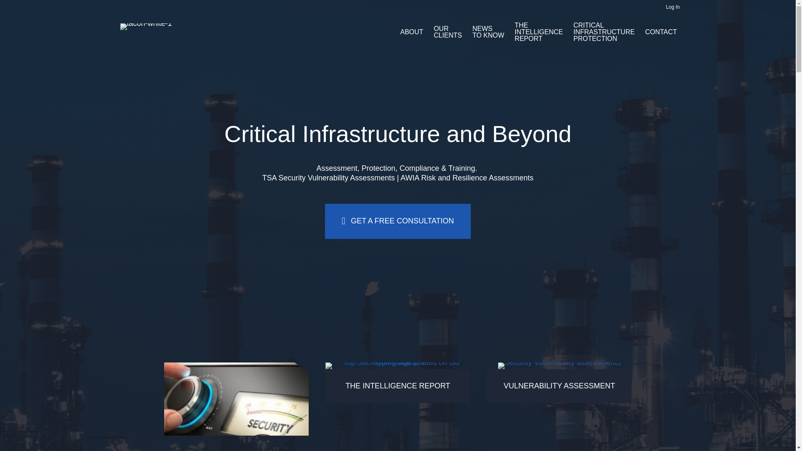 The image size is (802, 451). Describe the element at coordinates (559, 366) in the screenshot. I see `Security Vulnerability assessments` at that location.